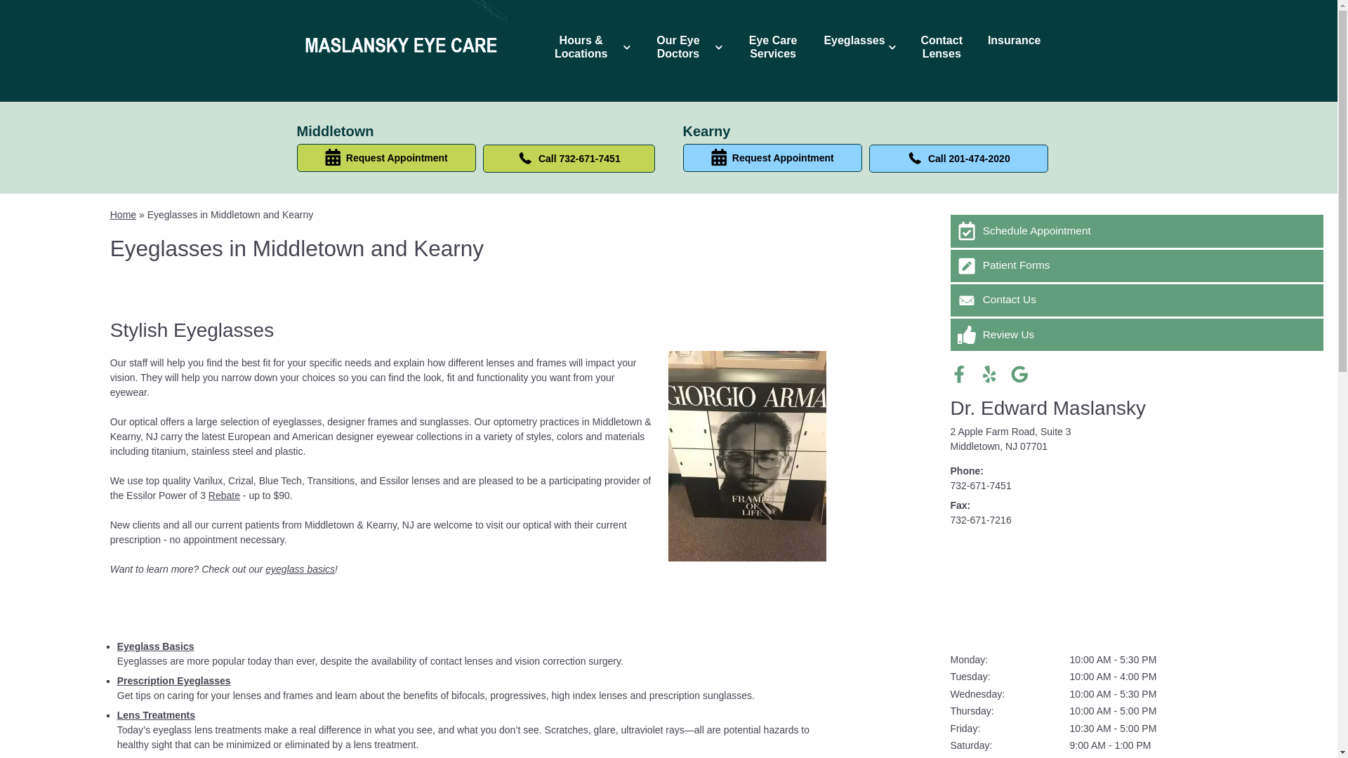 The height and width of the screenshot is (758, 1348). What do you see at coordinates (959, 159) in the screenshot?
I see `Call 201-474-2020` at bounding box center [959, 159].